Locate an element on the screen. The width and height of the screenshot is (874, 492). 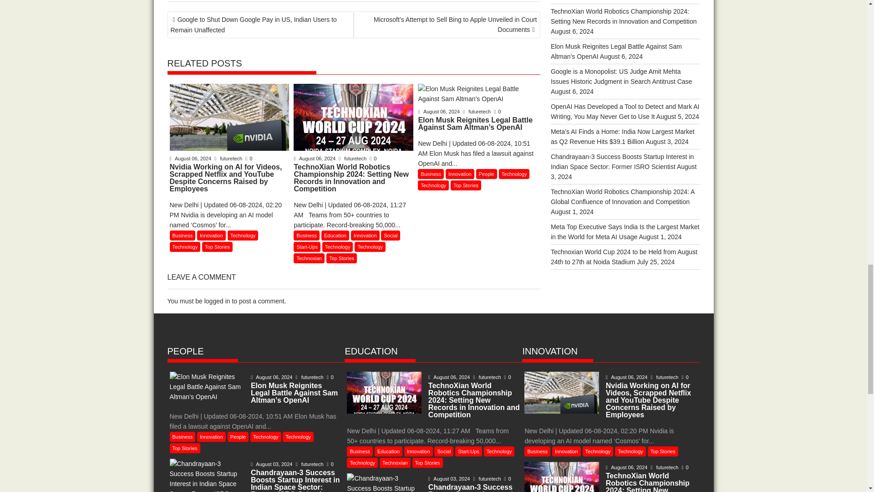
futuretech is located at coordinates (477, 111).